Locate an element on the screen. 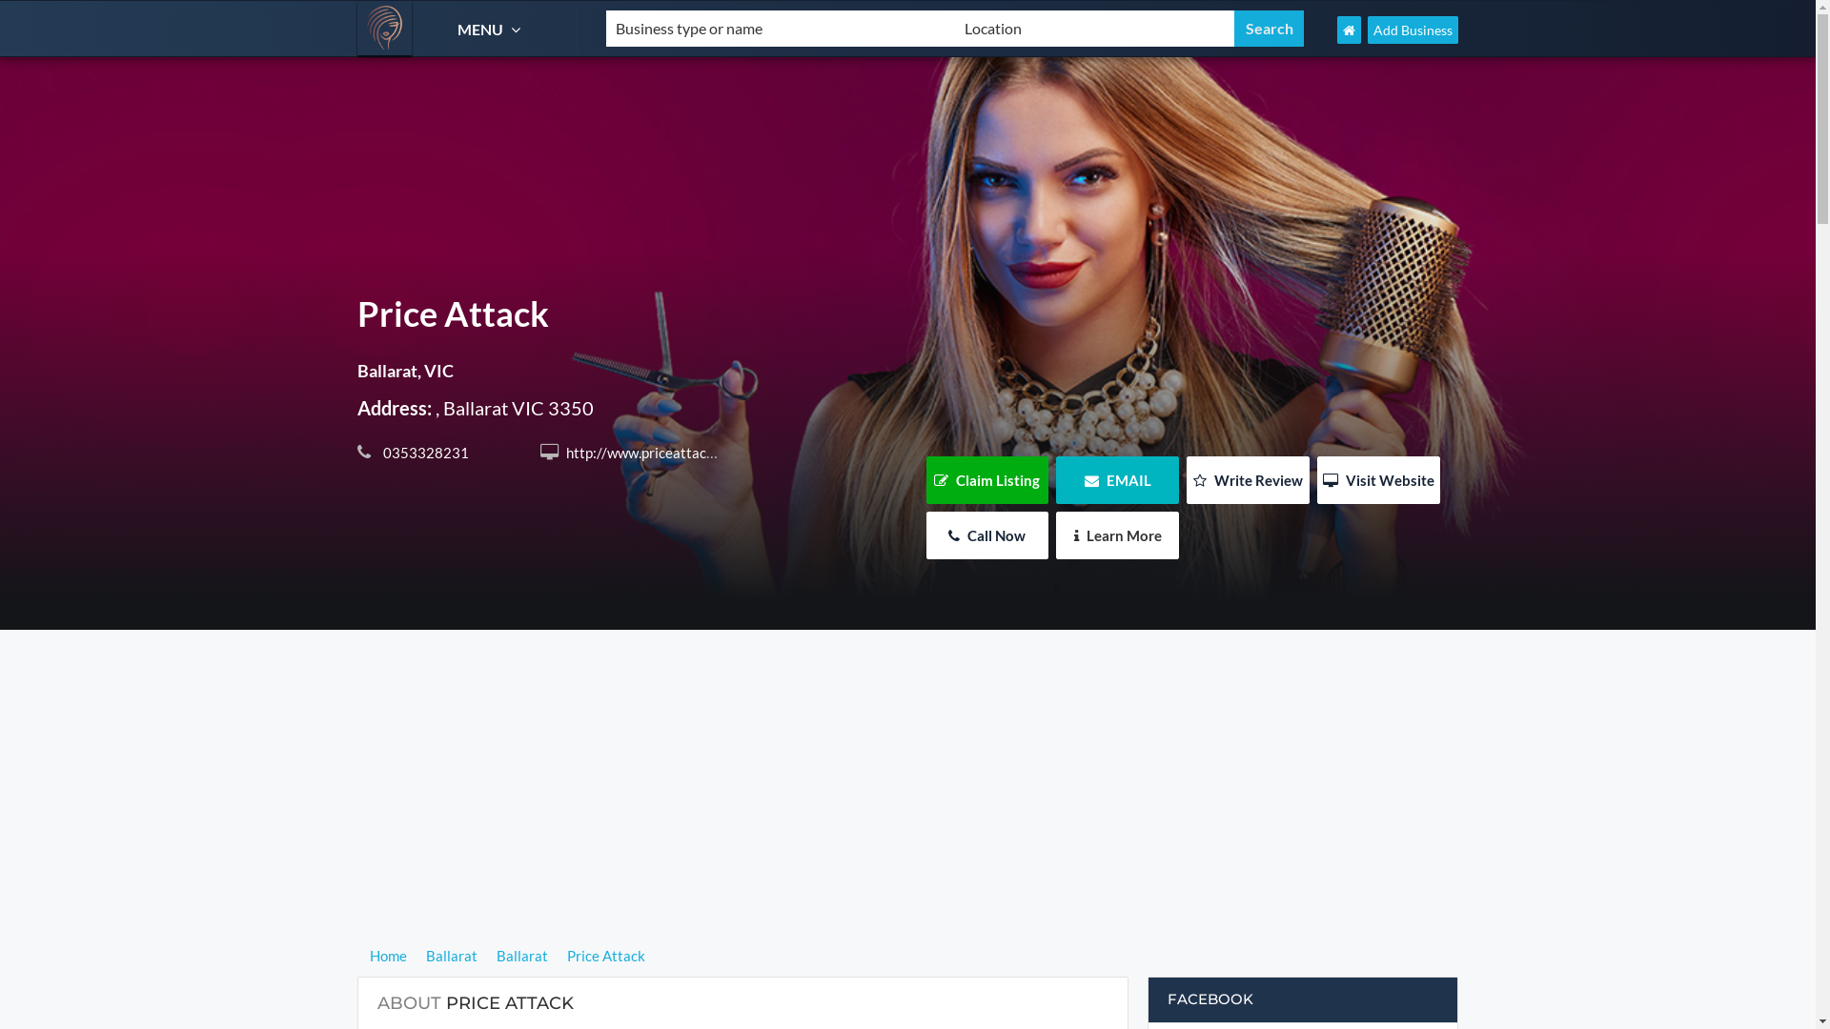   Claim Listing is located at coordinates (987, 480).